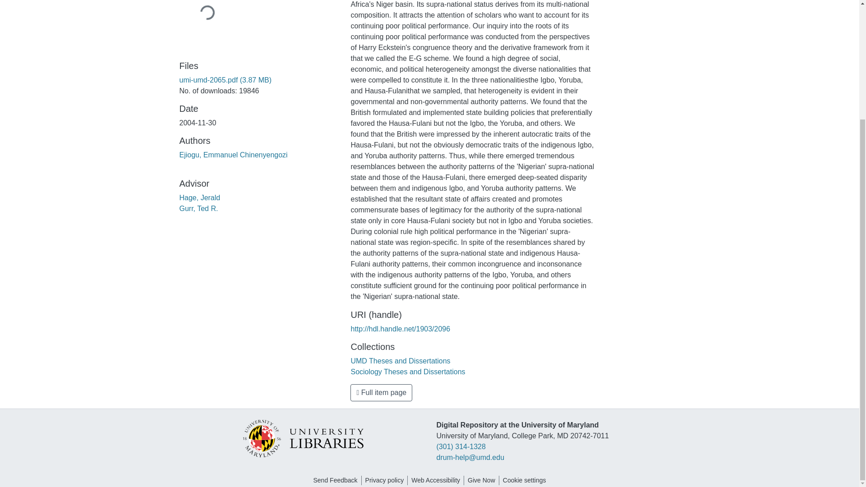 The image size is (866, 487). What do you see at coordinates (481, 480) in the screenshot?
I see `Give Now` at bounding box center [481, 480].